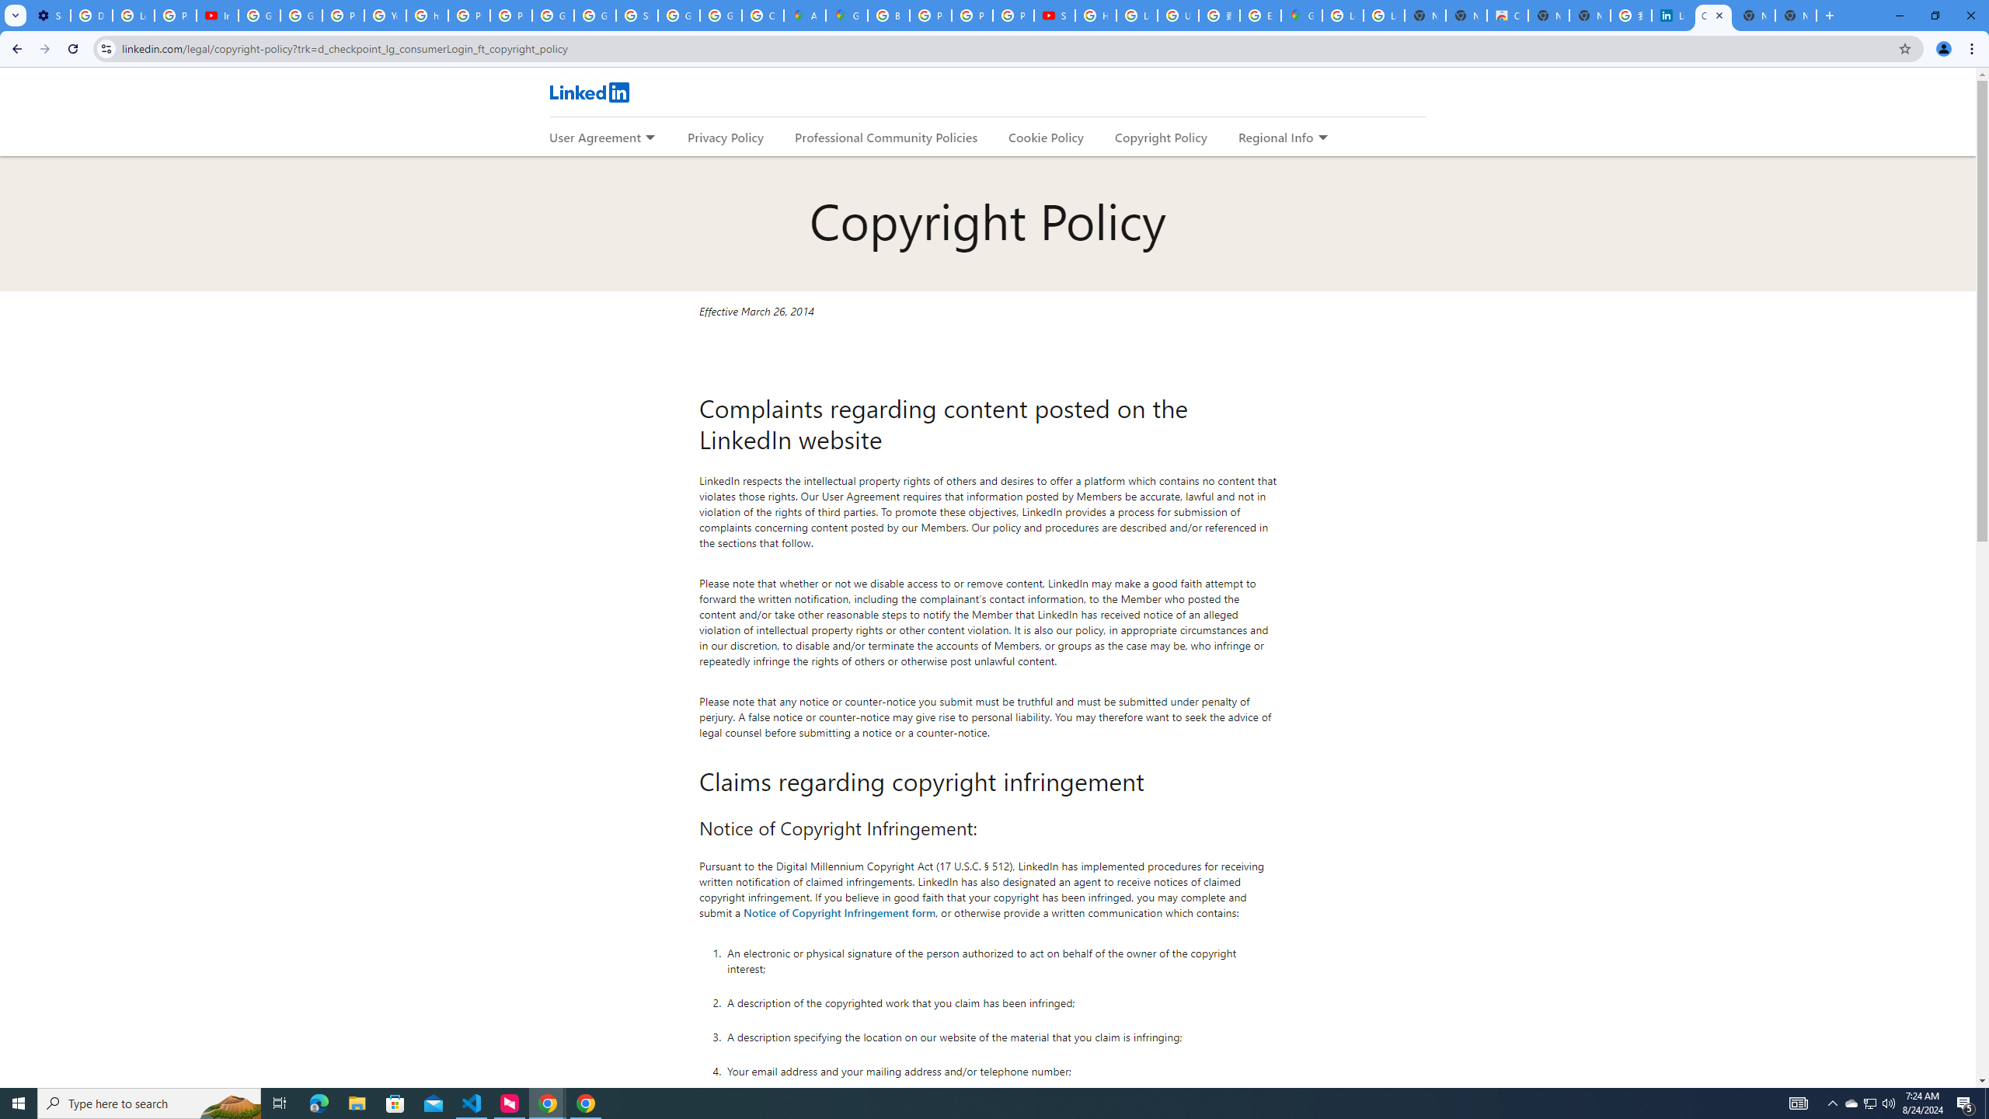  Describe the element at coordinates (1046, 137) in the screenshot. I see `Cookie Policy` at that location.